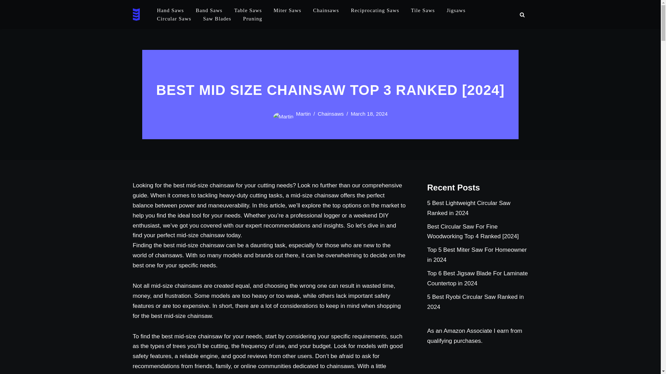 The height and width of the screenshot is (374, 666). Describe the element at coordinates (456, 10) in the screenshot. I see `Jigsaws` at that location.